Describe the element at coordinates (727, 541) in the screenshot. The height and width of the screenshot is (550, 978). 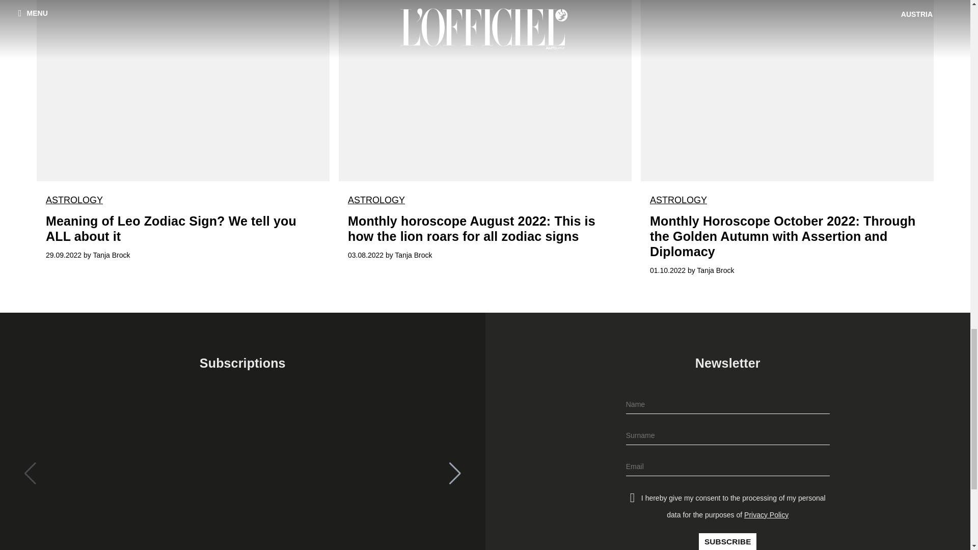
I see `Subscribe` at that location.